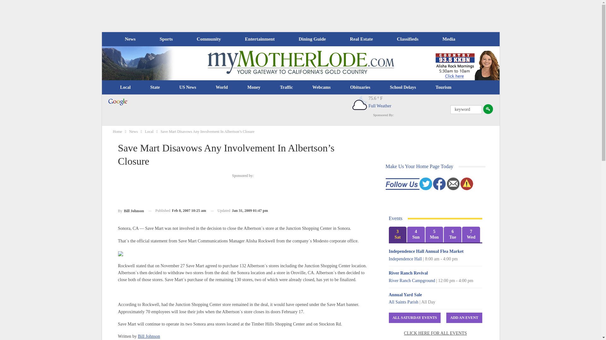 The height and width of the screenshot is (340, 606). I want to click on Community, so click(208, 39).